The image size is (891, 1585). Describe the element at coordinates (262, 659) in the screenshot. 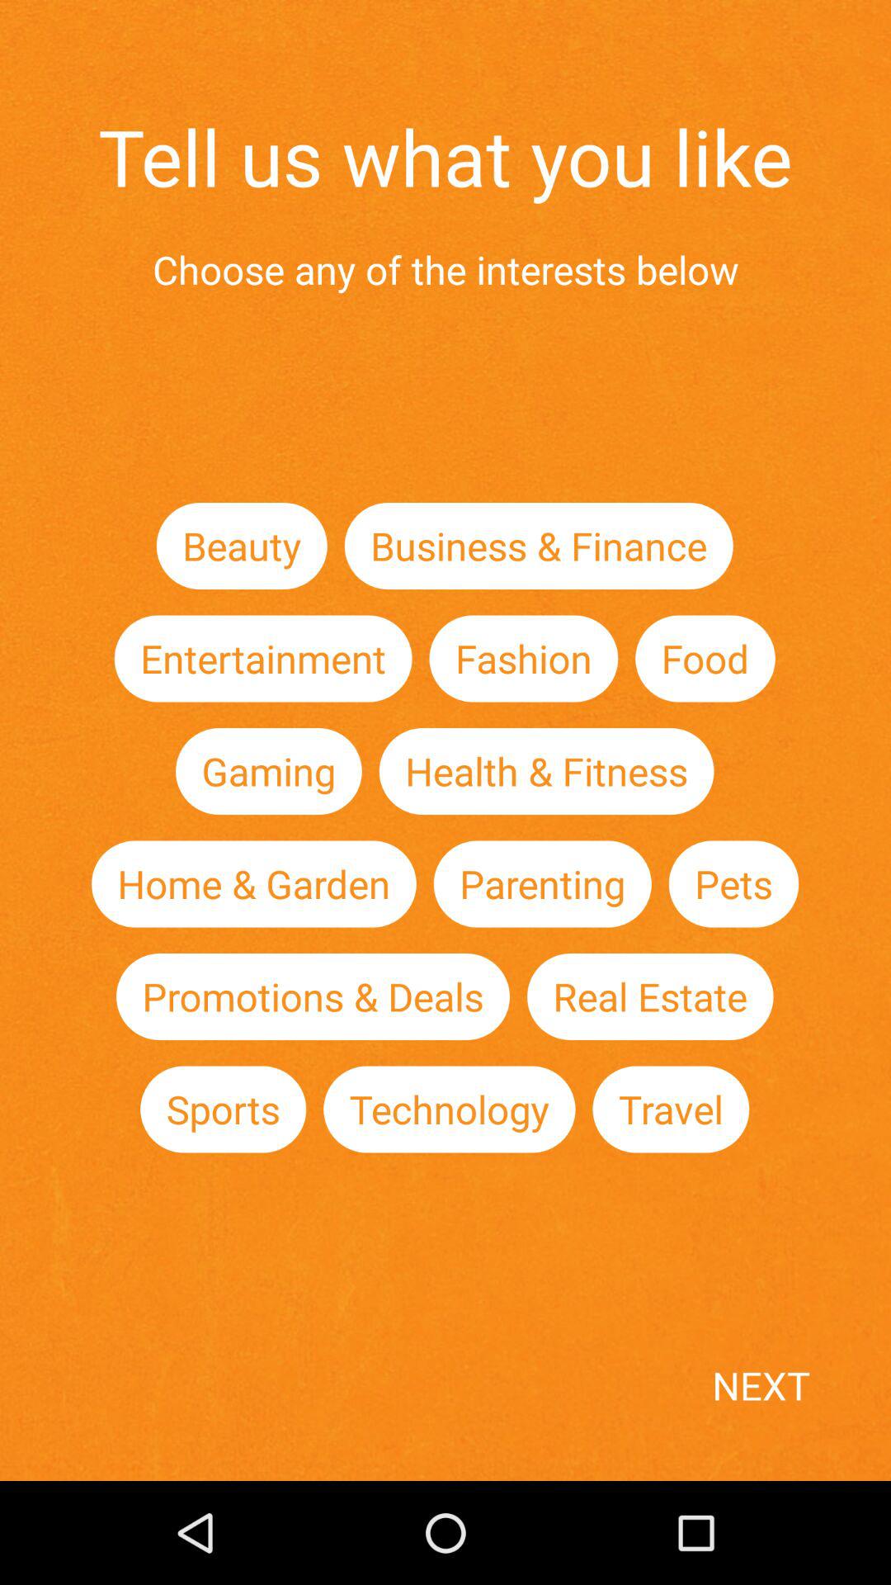

I see `open the icon next to fashion icon` at that location.